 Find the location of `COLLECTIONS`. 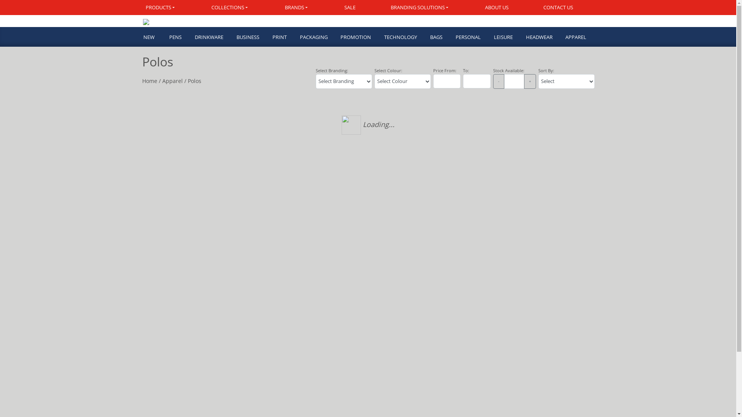

COLLECTIONS is located at coordinates (231, 8).